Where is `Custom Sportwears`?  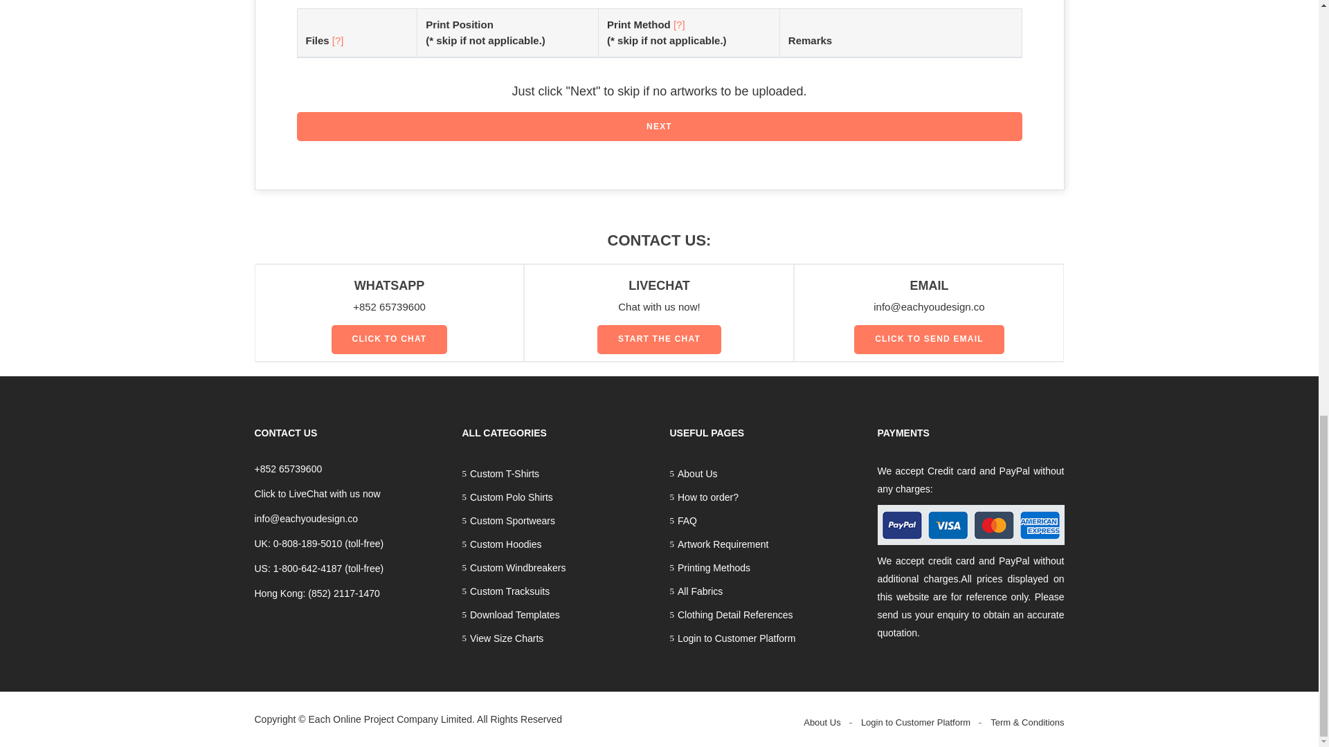 Custom Sportwears is located at coordinates (556, 520).